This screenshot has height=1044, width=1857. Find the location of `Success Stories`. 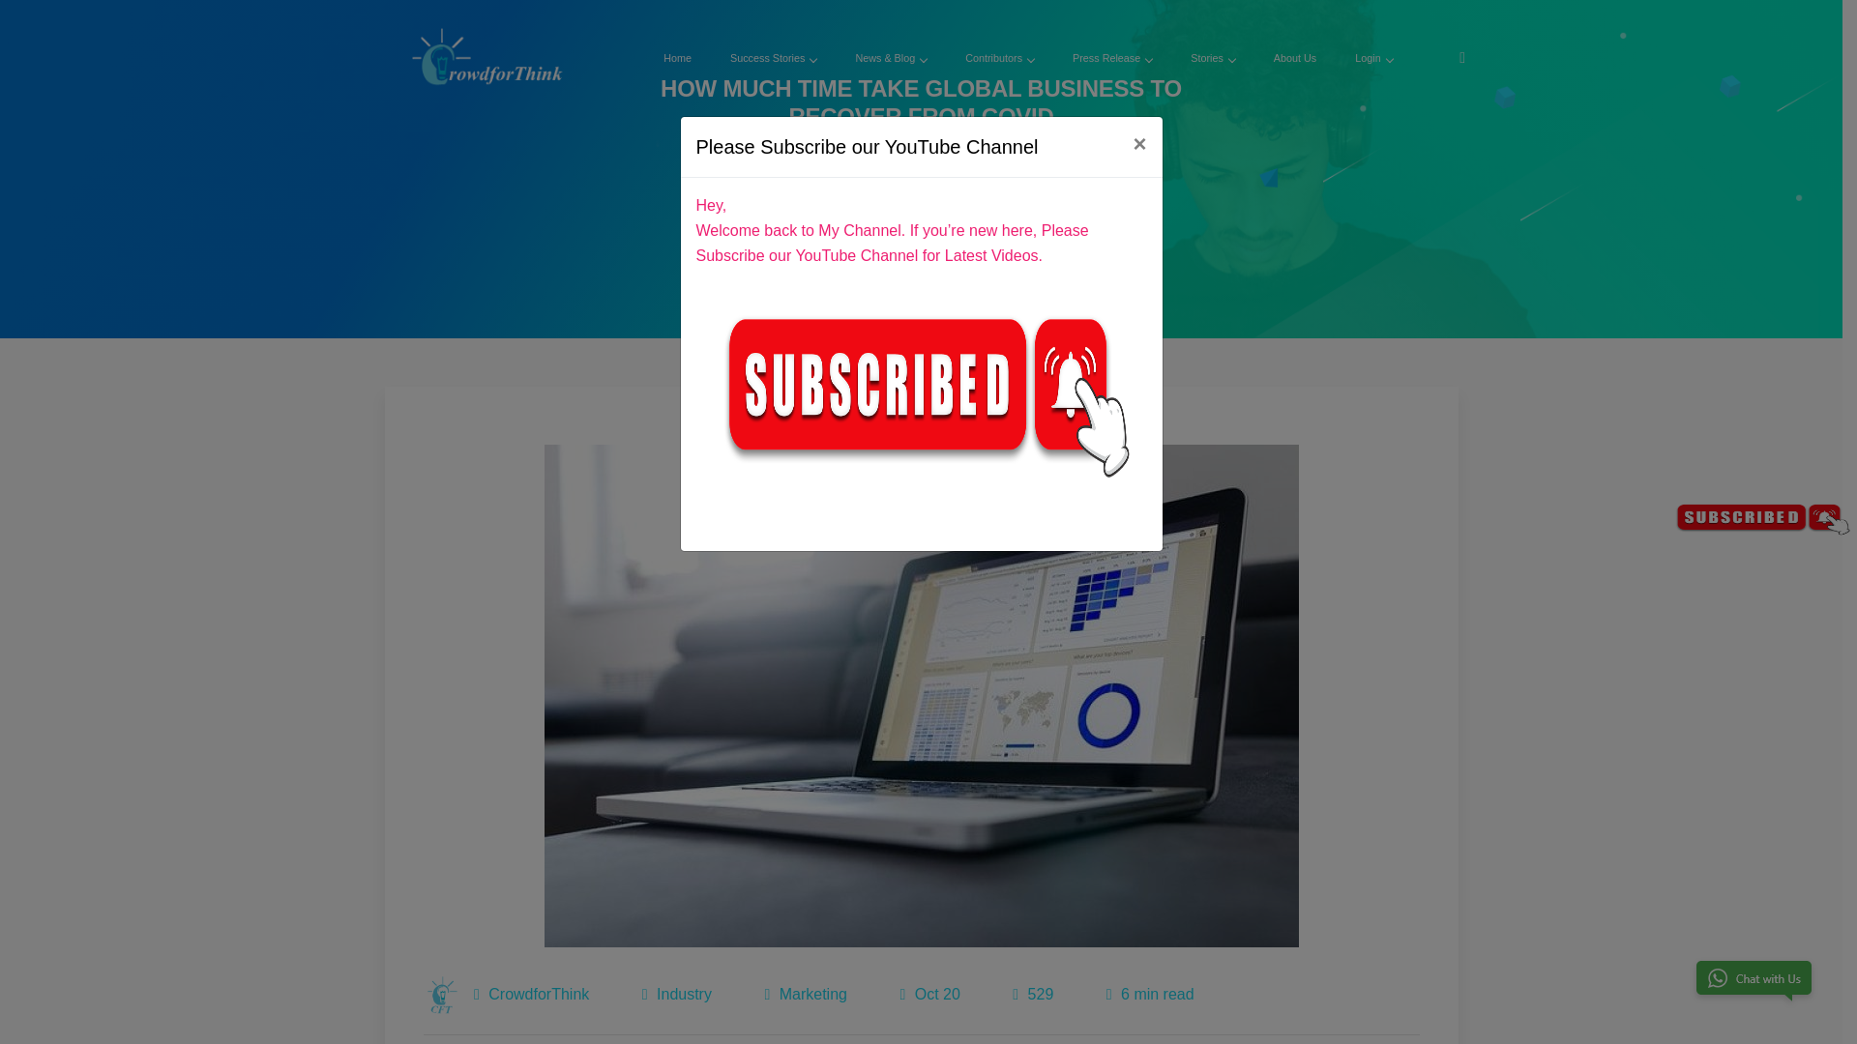

Success Stories is located at coordinates (773, 58).